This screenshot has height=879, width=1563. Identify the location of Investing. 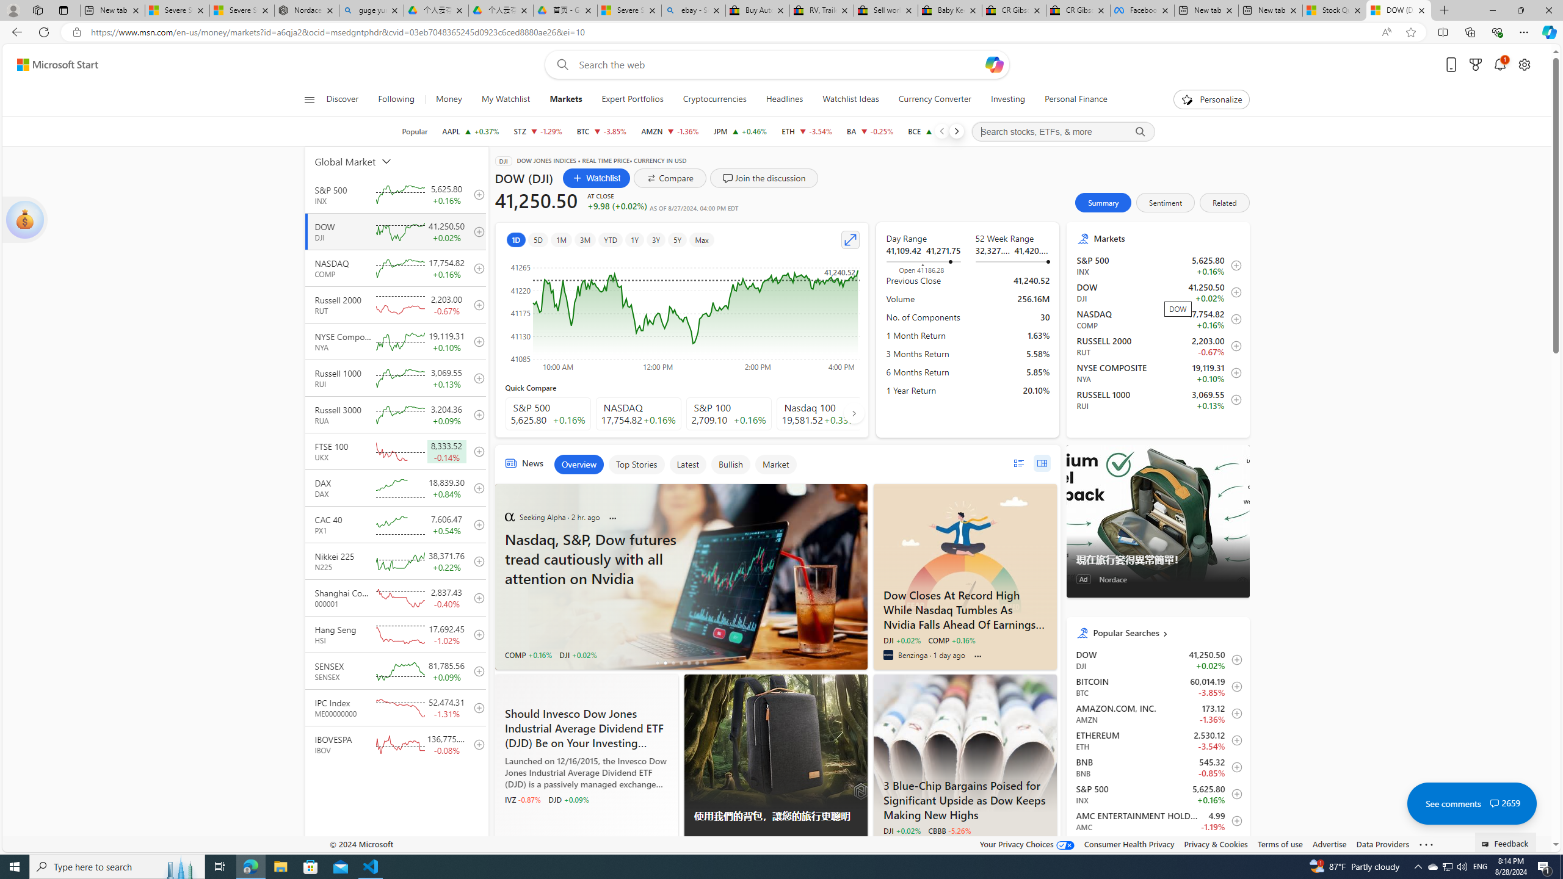
(1007, 99).